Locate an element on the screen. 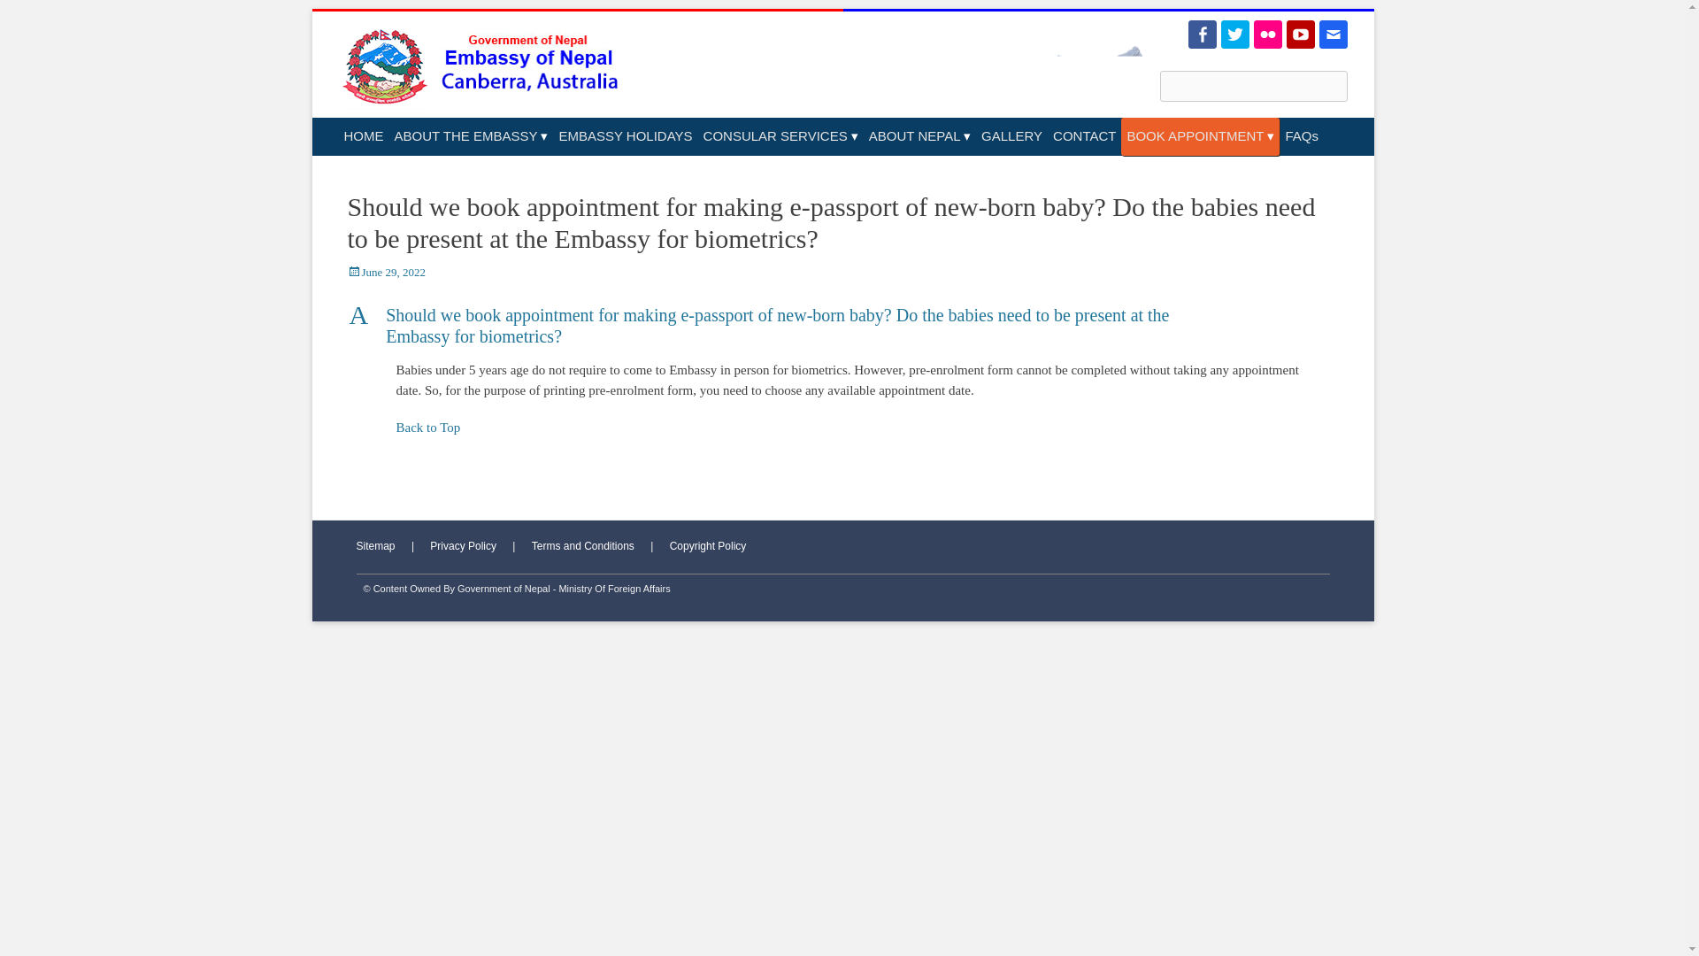 Image resolution: width=1699 pixels, height=956 pixels. YouTube is located at coordinates (1301, 34).